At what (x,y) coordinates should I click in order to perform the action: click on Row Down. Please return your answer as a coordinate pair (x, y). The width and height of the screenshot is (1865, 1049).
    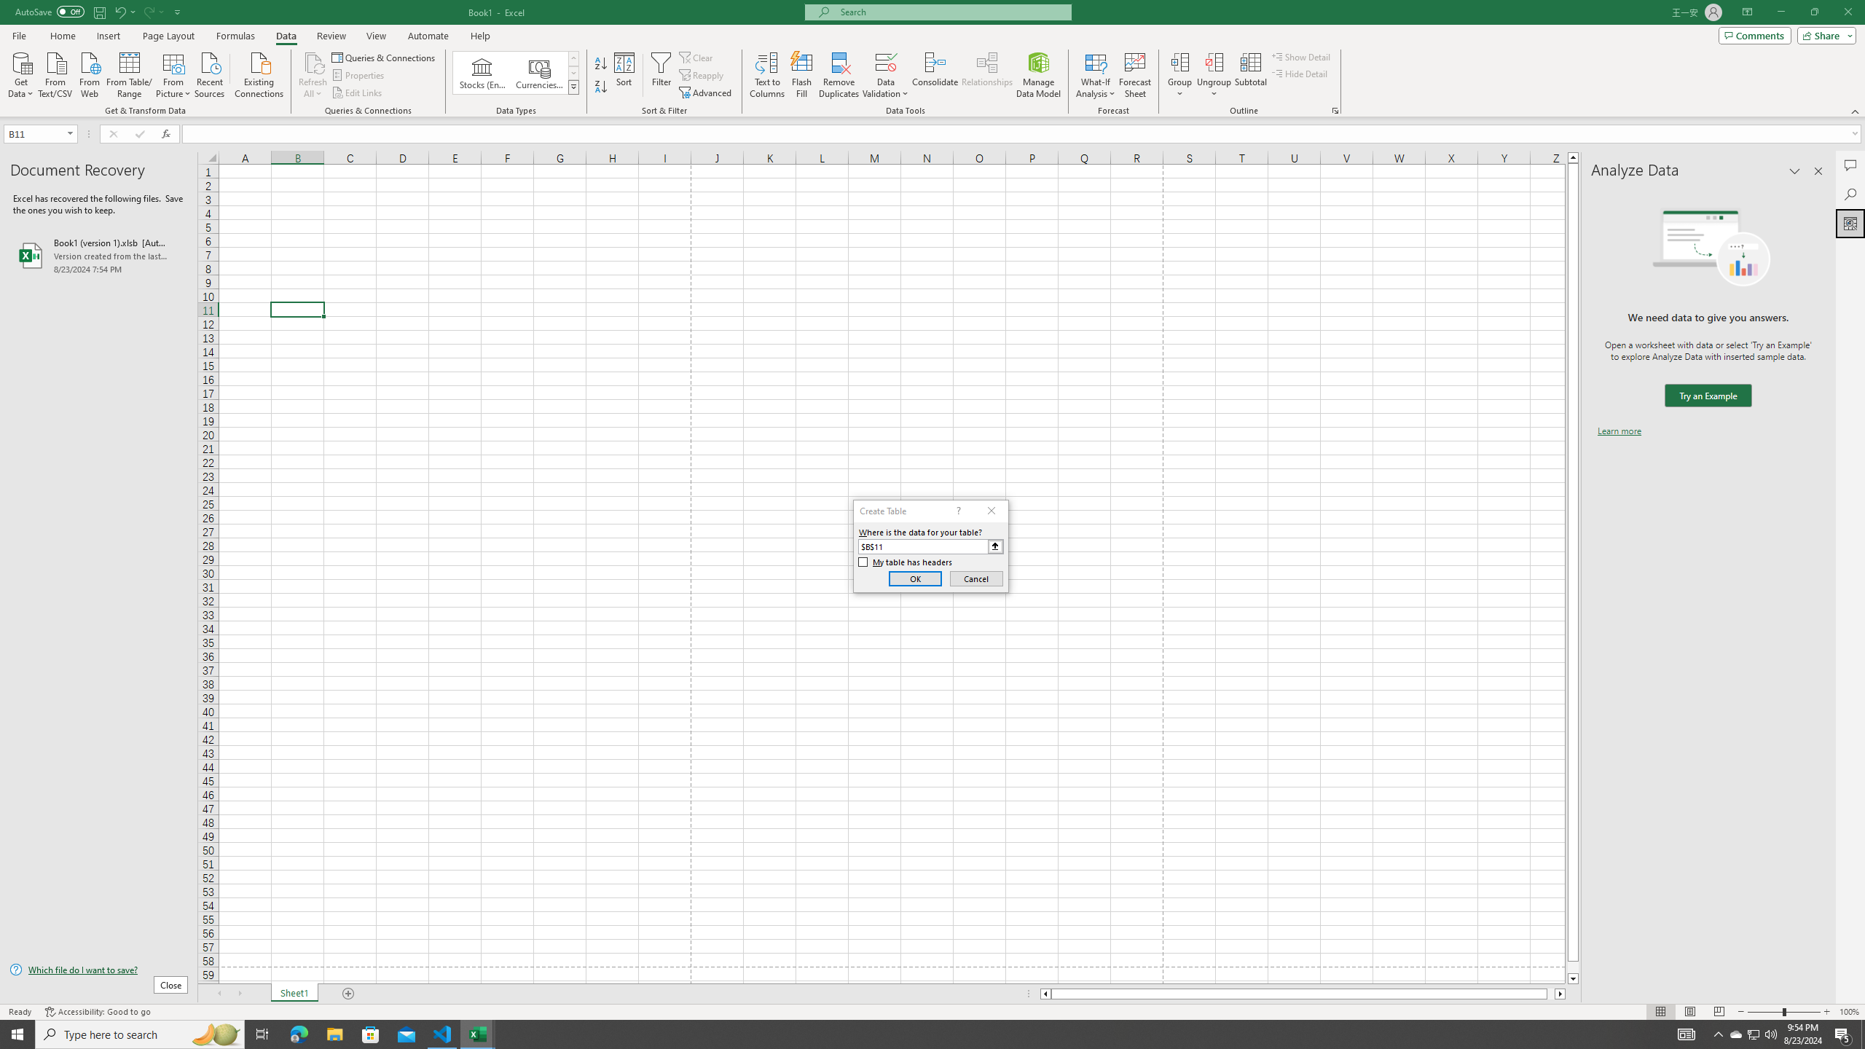
    Looking at the image, I should click on (574, 73).